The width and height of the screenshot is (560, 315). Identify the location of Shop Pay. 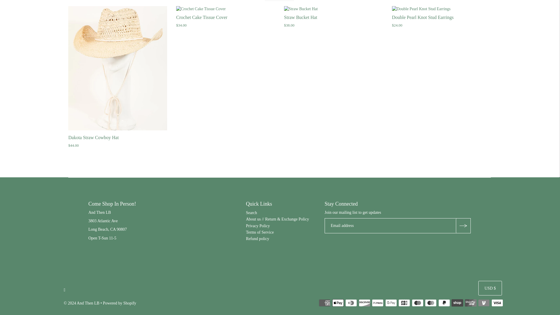
(457, 303).